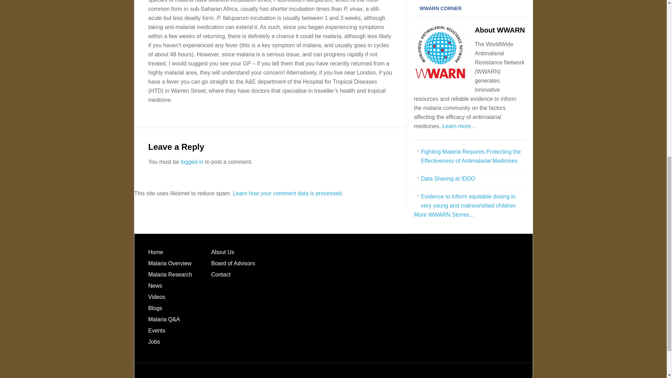 The width and height of the screenshot is (672, 378). I want to click on logged in, so click(192, 162).